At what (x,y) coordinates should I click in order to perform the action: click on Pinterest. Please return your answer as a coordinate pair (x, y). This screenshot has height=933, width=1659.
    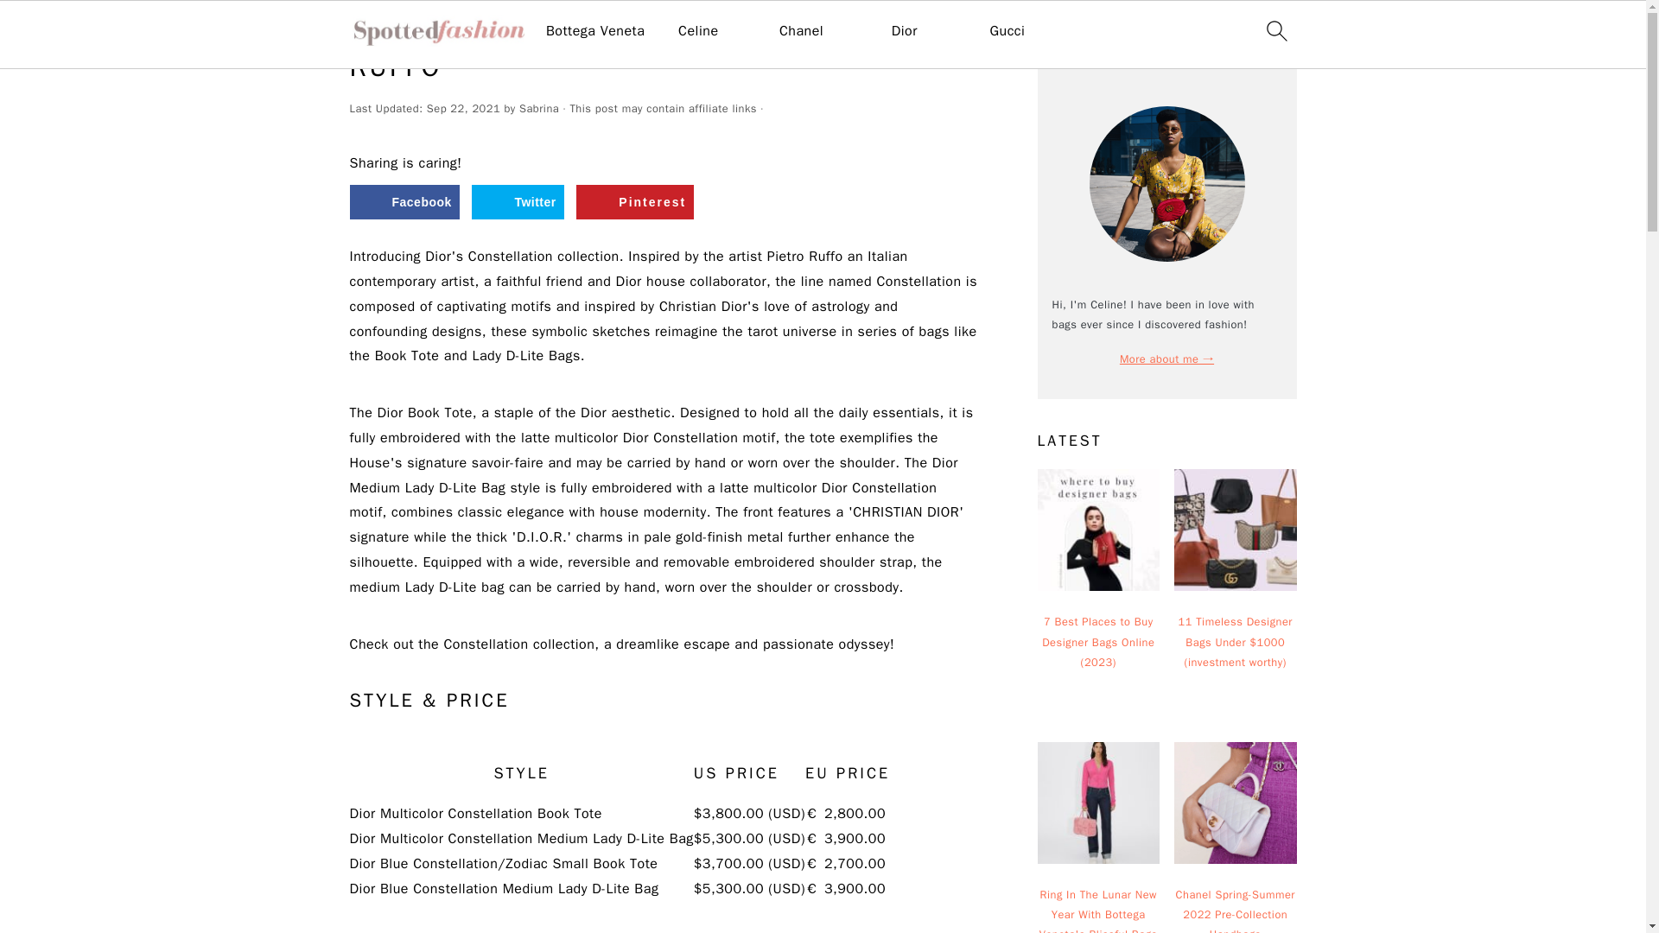
    Looking at the image, I should click on (634, 201).